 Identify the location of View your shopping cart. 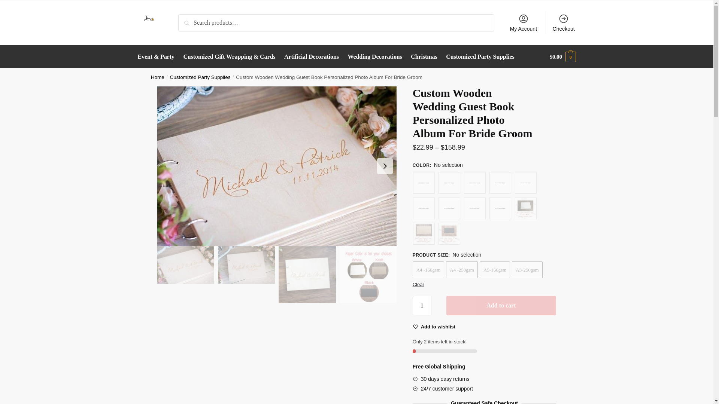
(562, 57).